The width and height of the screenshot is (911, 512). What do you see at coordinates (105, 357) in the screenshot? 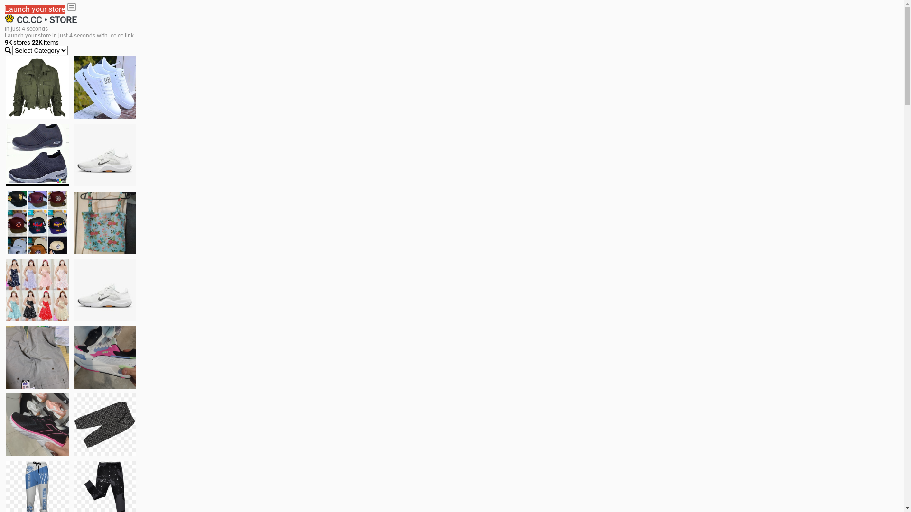
I see `Zapatillas pumas` at bounding box center [105, 357].